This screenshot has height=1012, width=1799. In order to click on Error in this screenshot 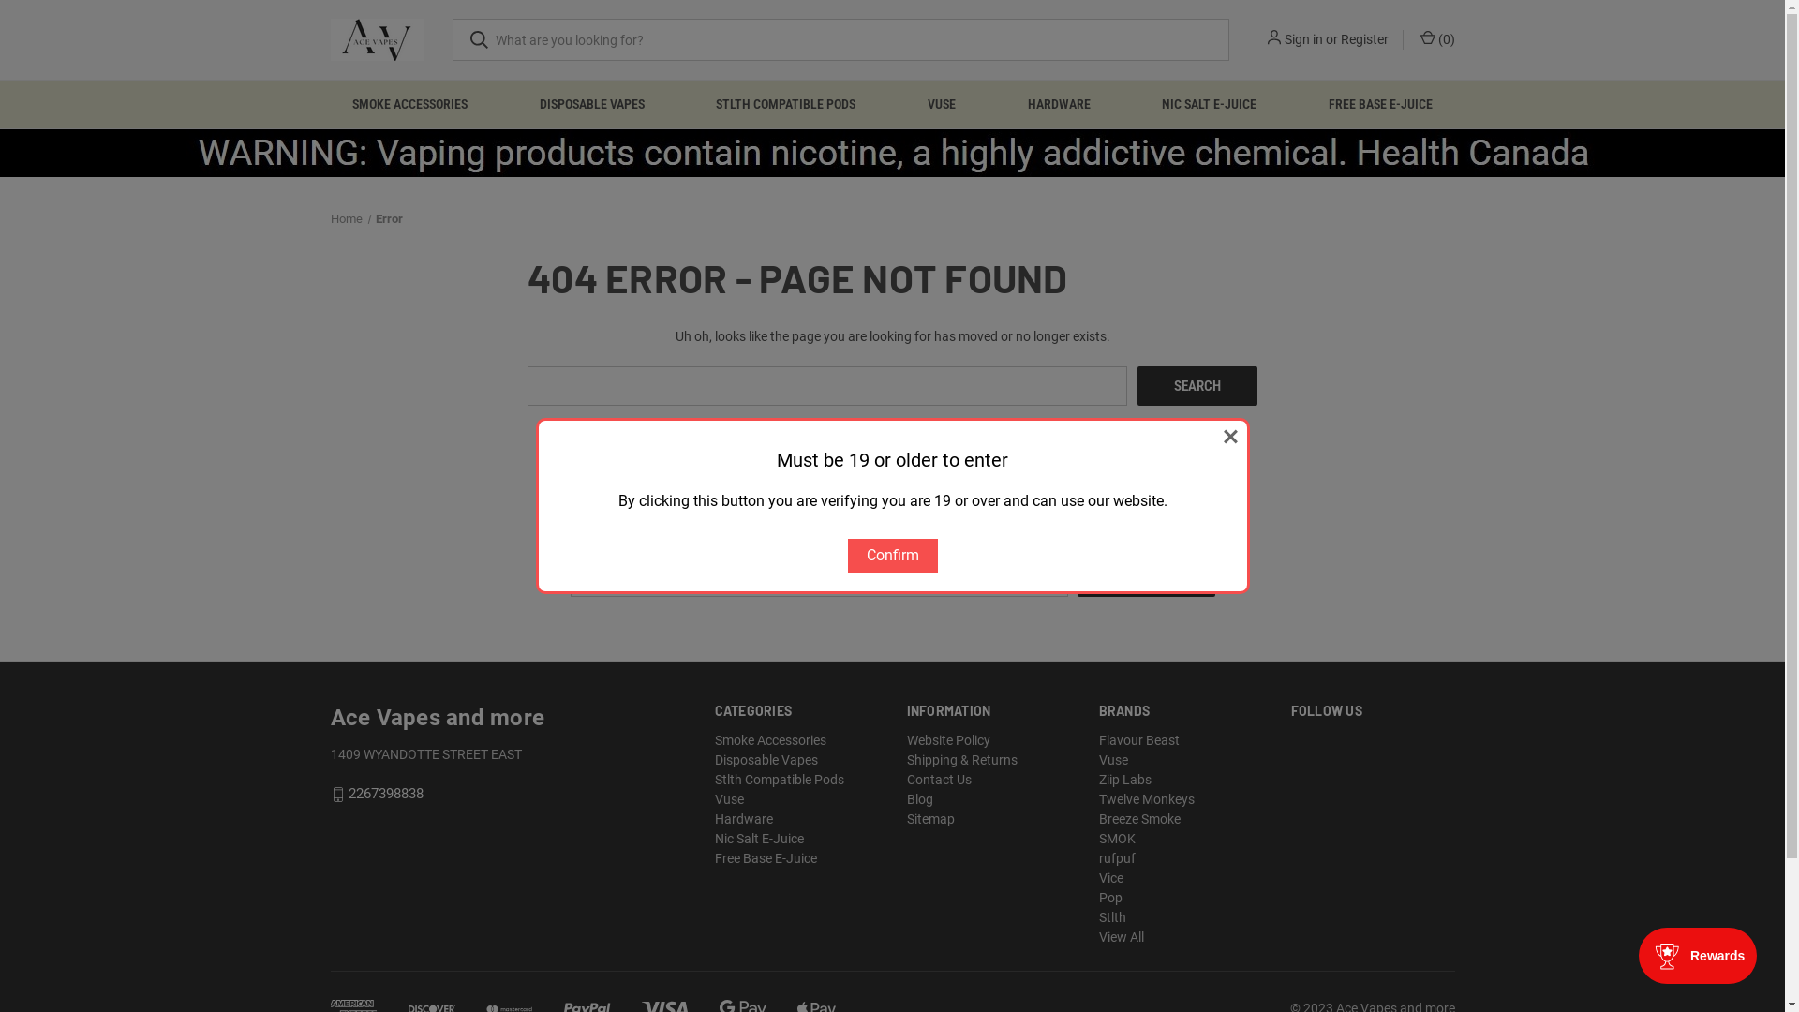, I will do `click(390, 219)`.